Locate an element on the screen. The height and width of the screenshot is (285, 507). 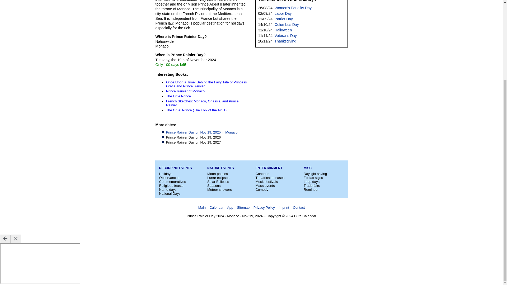
Observances is located at coordinates (169, 178).